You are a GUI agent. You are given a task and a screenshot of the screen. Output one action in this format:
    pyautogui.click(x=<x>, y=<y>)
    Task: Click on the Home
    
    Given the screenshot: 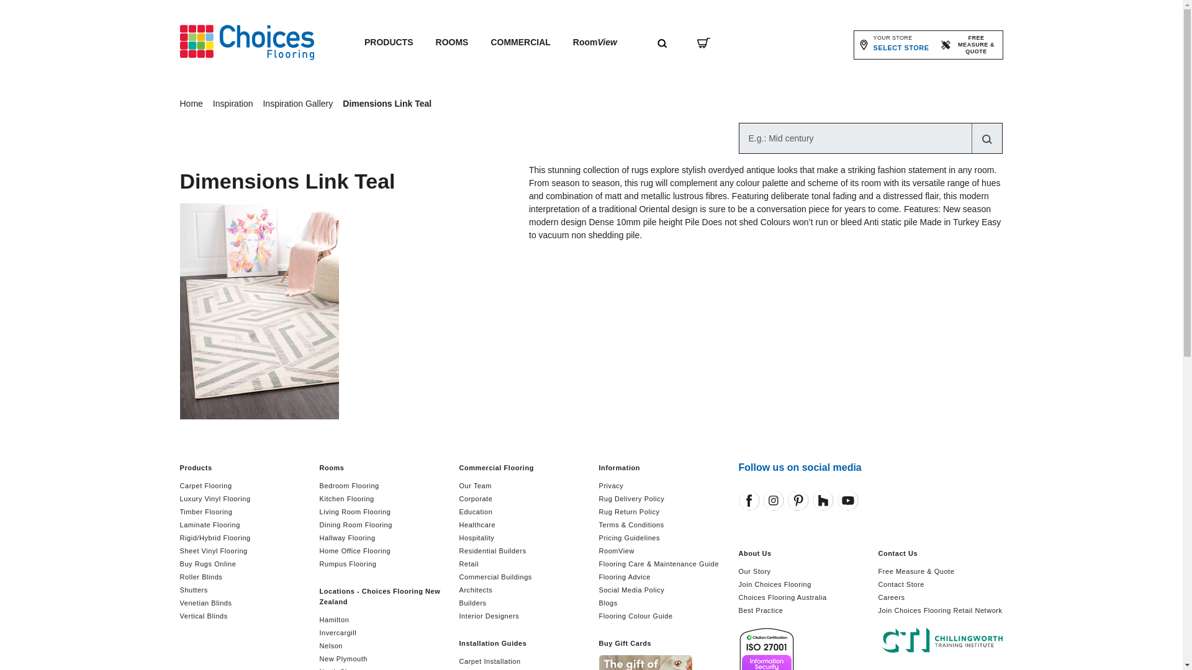 What is the action you would take?
    pyautogui.click(x=595, y=42)
    